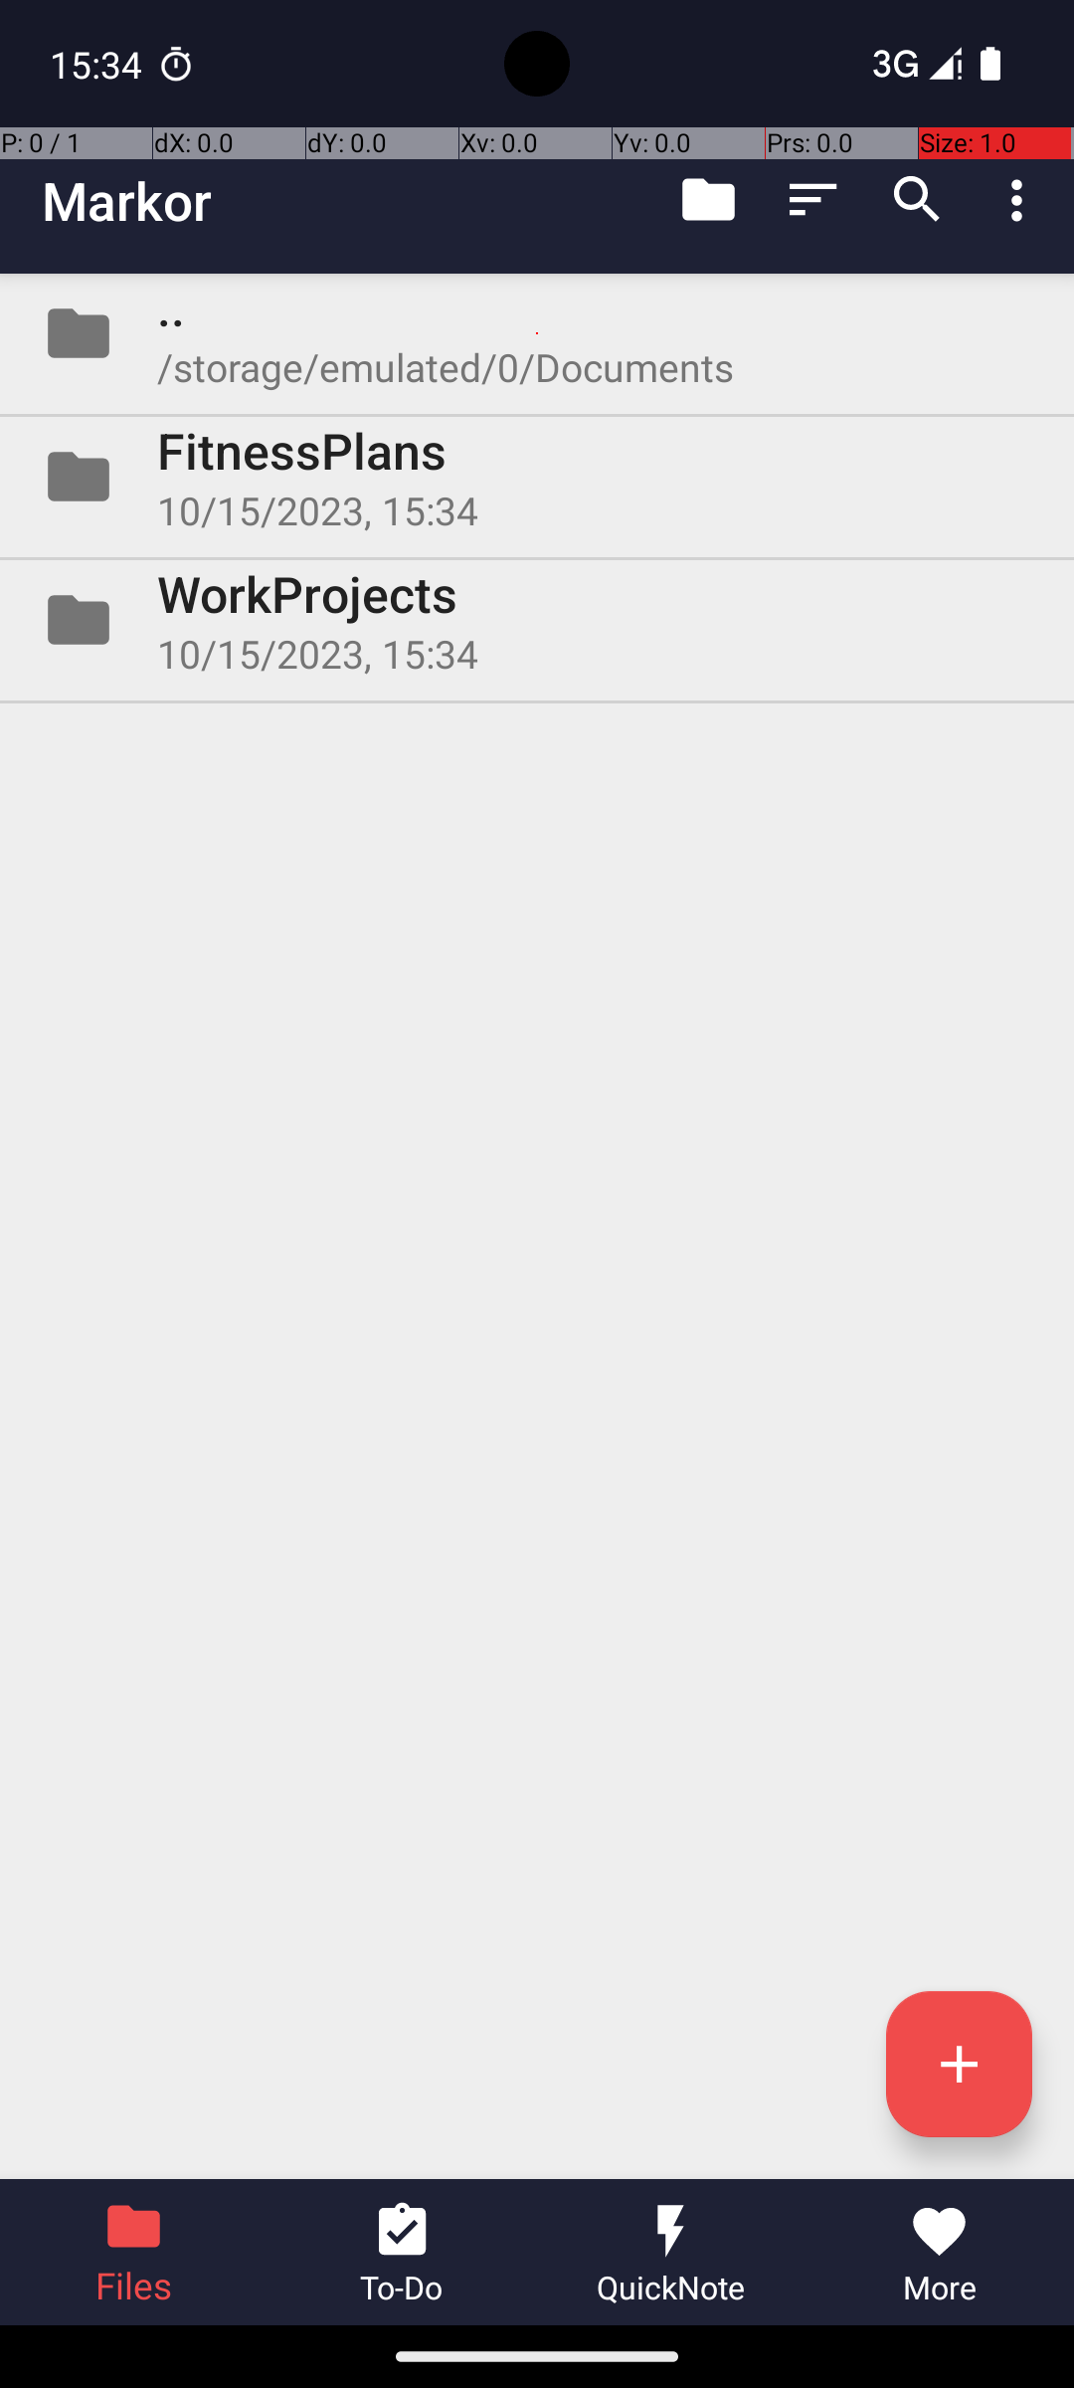 This screenshot has height=2388, width=1074. I want to click on Folder .. /storage/emulated/0/Documents/markor, so click(537, 333).